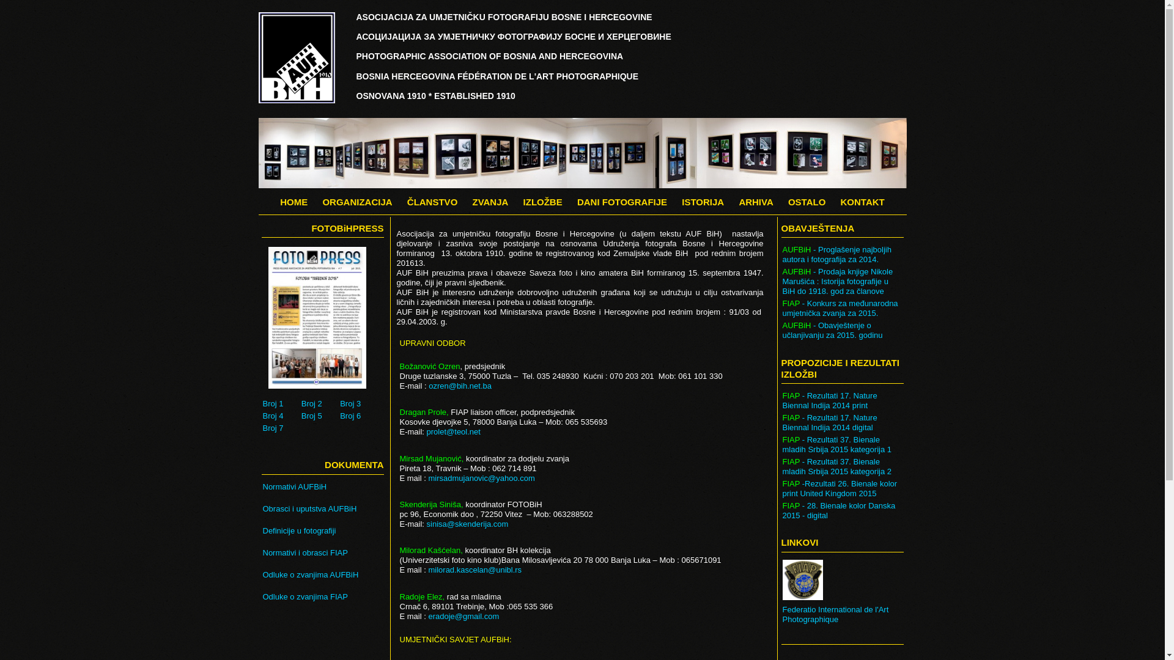 The image size is (1174, 660). What do you see at coordinates (279, 416) in the screenshot?
I see `Broj 4` at bounding box center [279, 416].